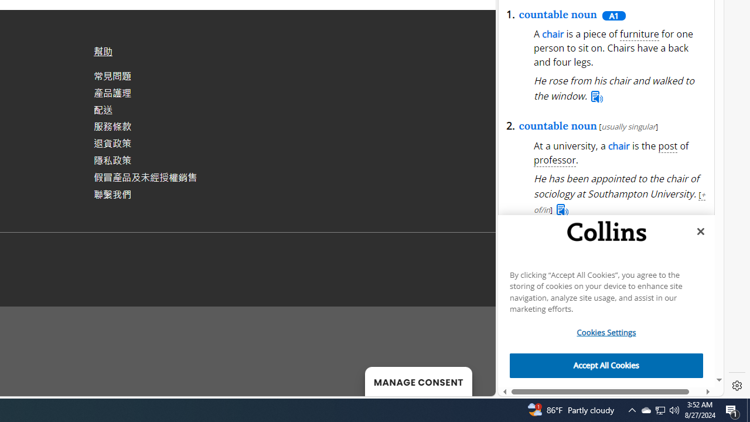 This screenshot has width=750, height=422. Describe the element at coordinates (625, 168) in the screenshot. I see `Translate chair to Choose language` at that location.